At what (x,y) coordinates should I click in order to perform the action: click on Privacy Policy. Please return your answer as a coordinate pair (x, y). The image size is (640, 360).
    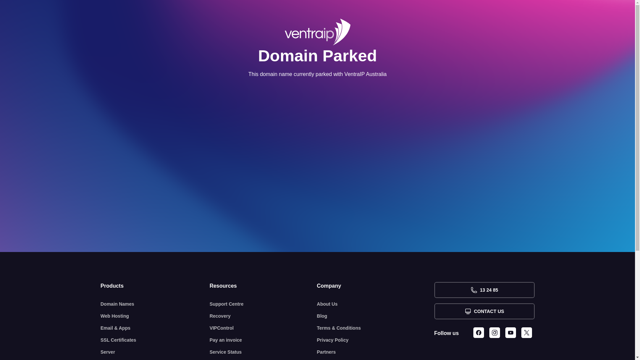
    Looking at the image, I should click on (376, 340).